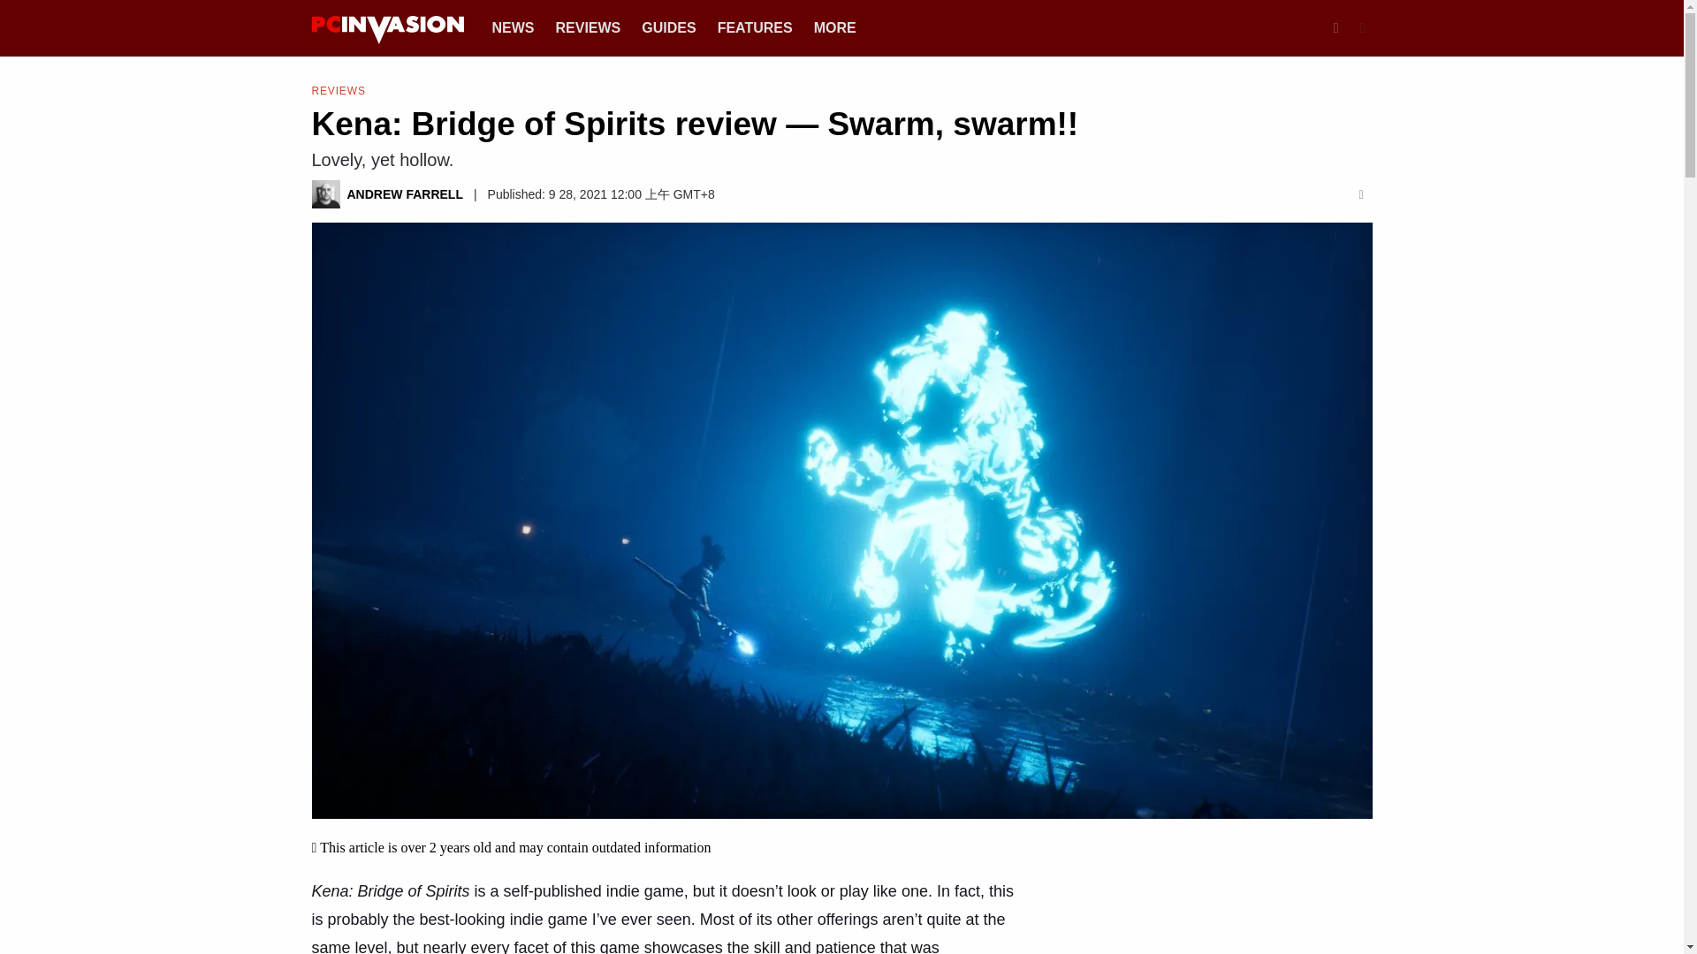 The width and height of the screenshot is (1697, 954). What do you see at coordinates (587, 26) in the screenshot?
I see `REVIEWS` at bounding box center [587, 26].